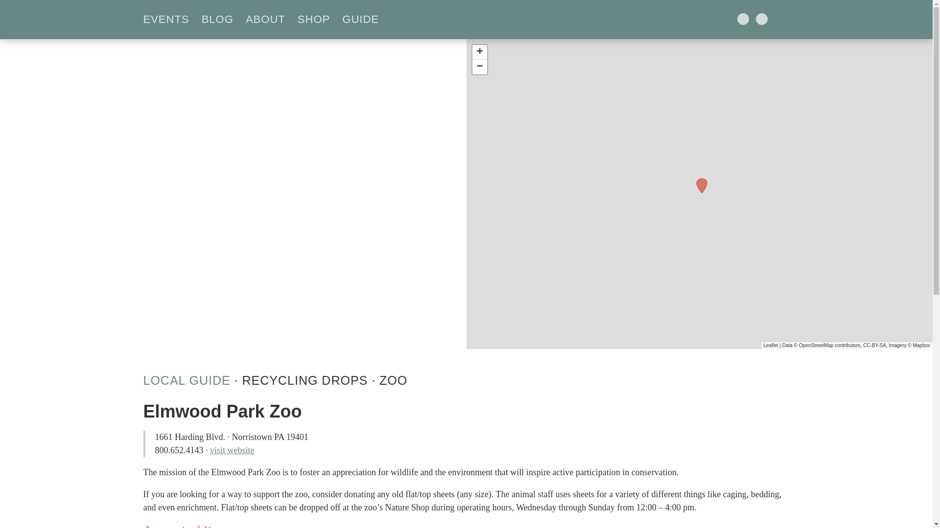 Image resolution: width=940 pixels, height=528 pixels. I want to click on LOCAL GUIDE, so click(186, 380).